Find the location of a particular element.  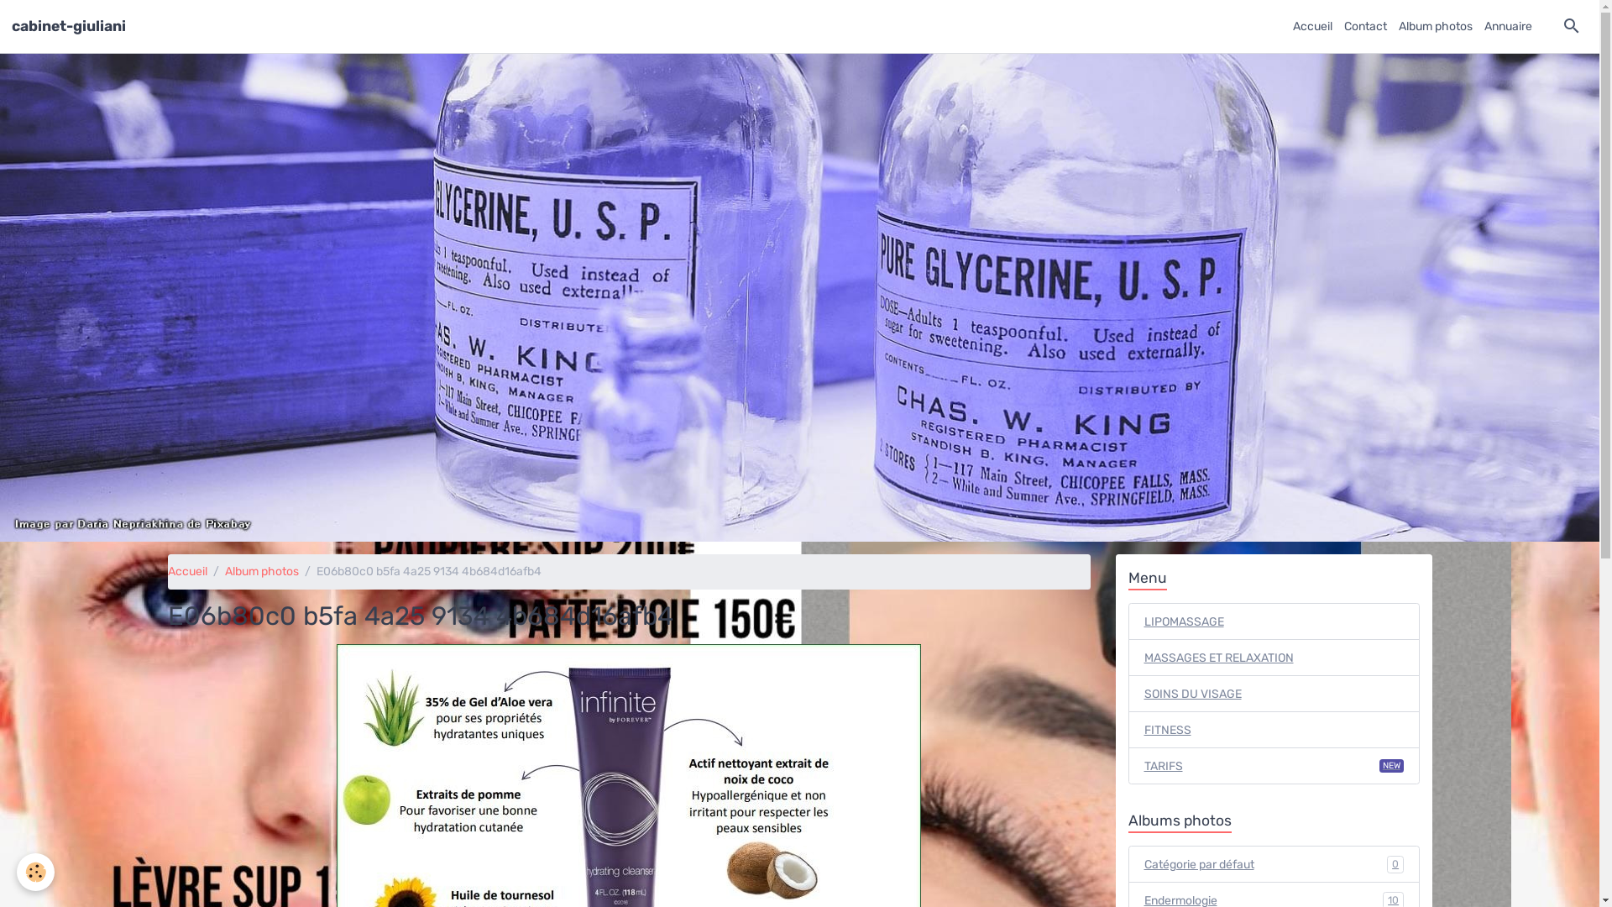

MASSAGES ET RELAXATION is located at coordinates (1274, 658).